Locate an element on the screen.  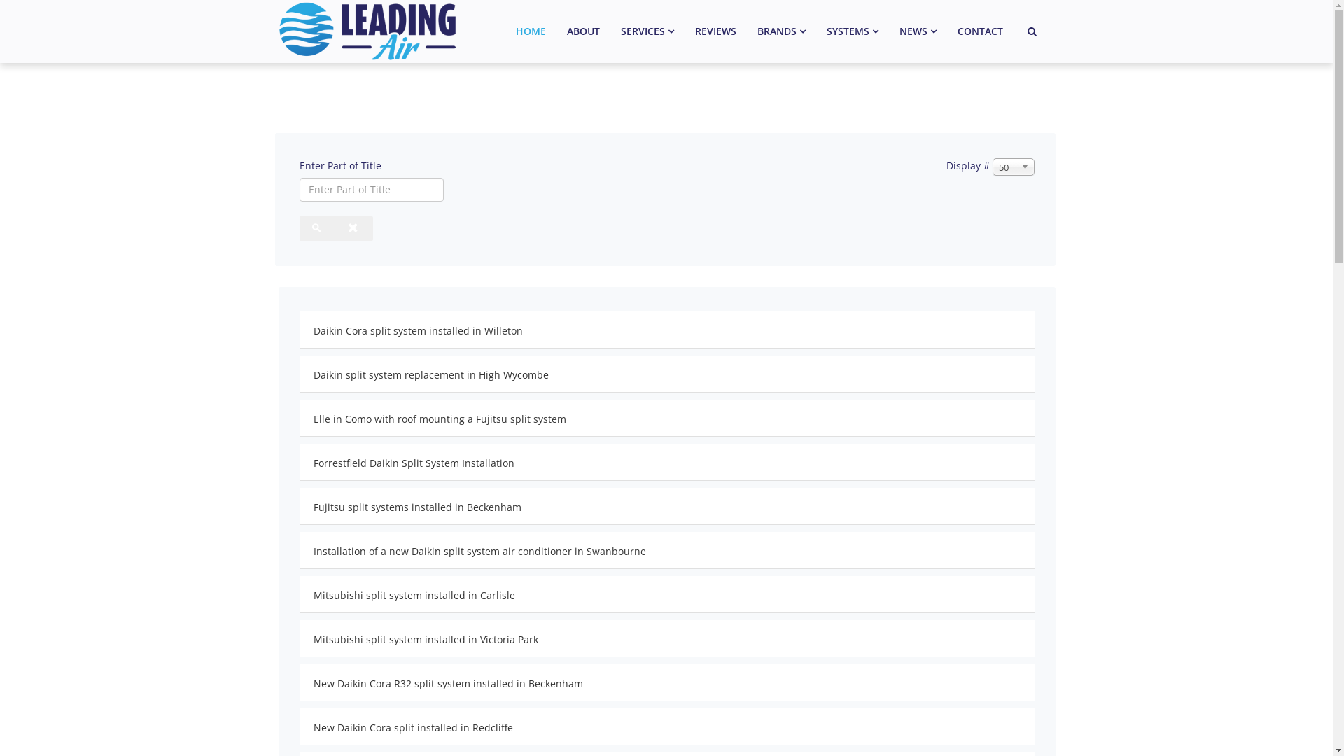
CONTACT is located at coordinates (980, 31).